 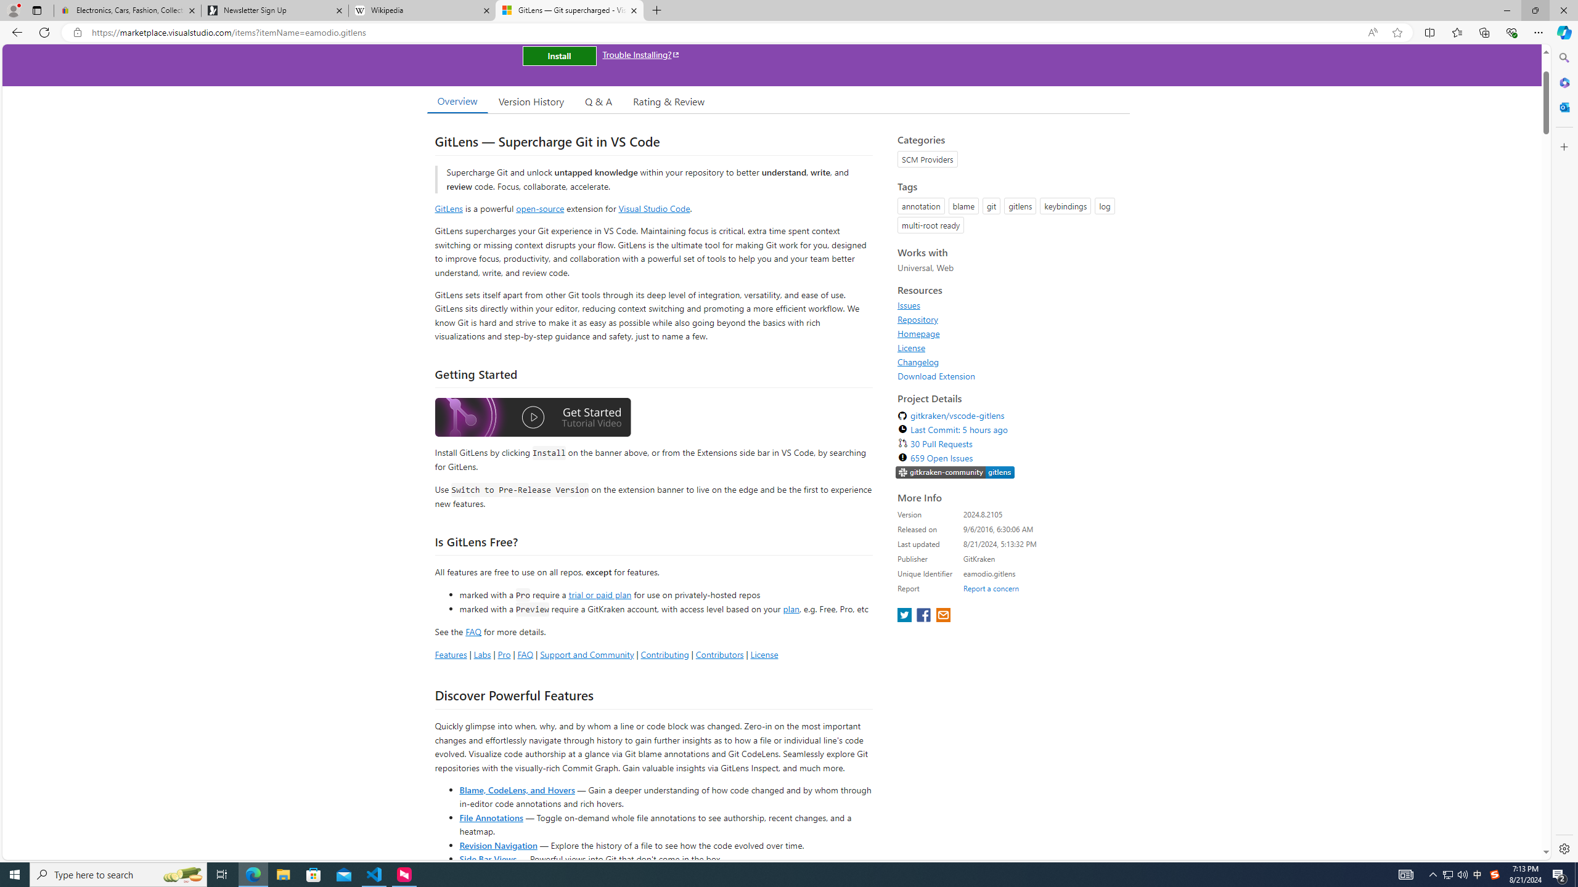 What do you see at coordinates (955, 472) in the screenshot?
I see `https://slack.gitkraken.com//` at bounding box center [955, 472].